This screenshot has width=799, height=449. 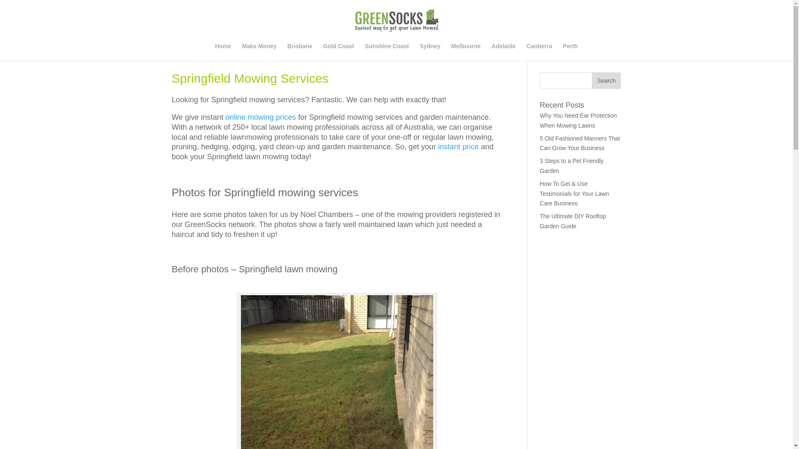 What do you see at coordinates (459, 147) in the screenshot?
I see `instant price` at bounding box center [459, 147].